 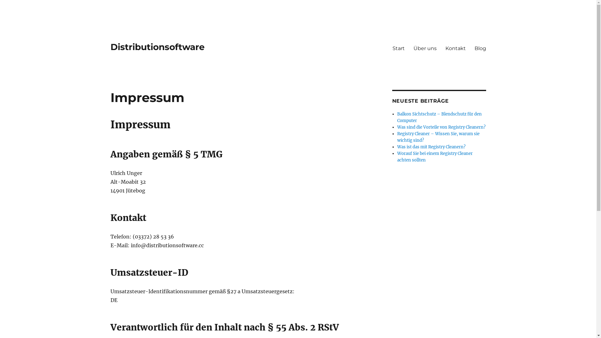 I want to click on Impressum, so click(x=243, y=319).